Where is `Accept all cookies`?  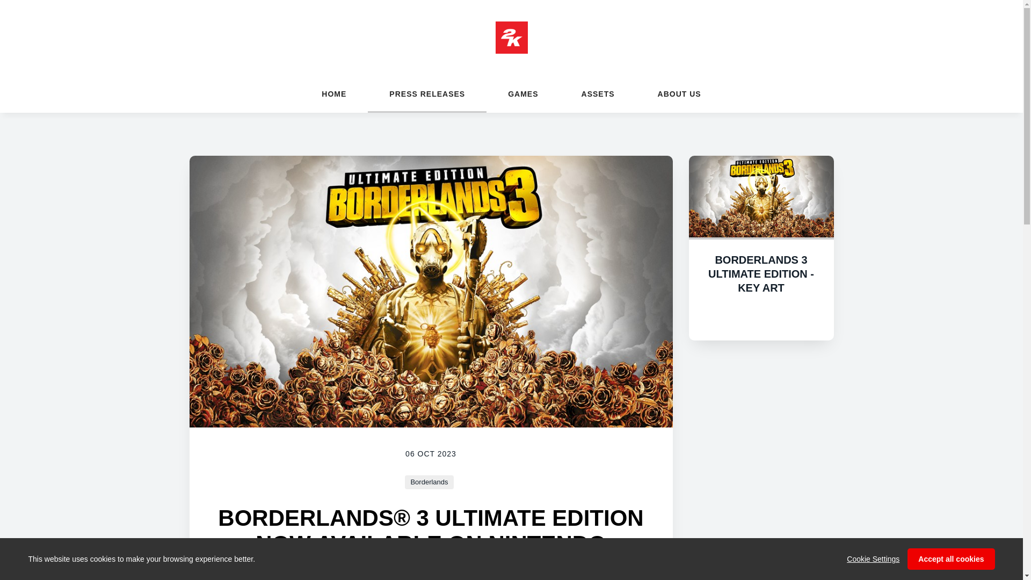
Accept all cookies is located at coordinates (950, 559).